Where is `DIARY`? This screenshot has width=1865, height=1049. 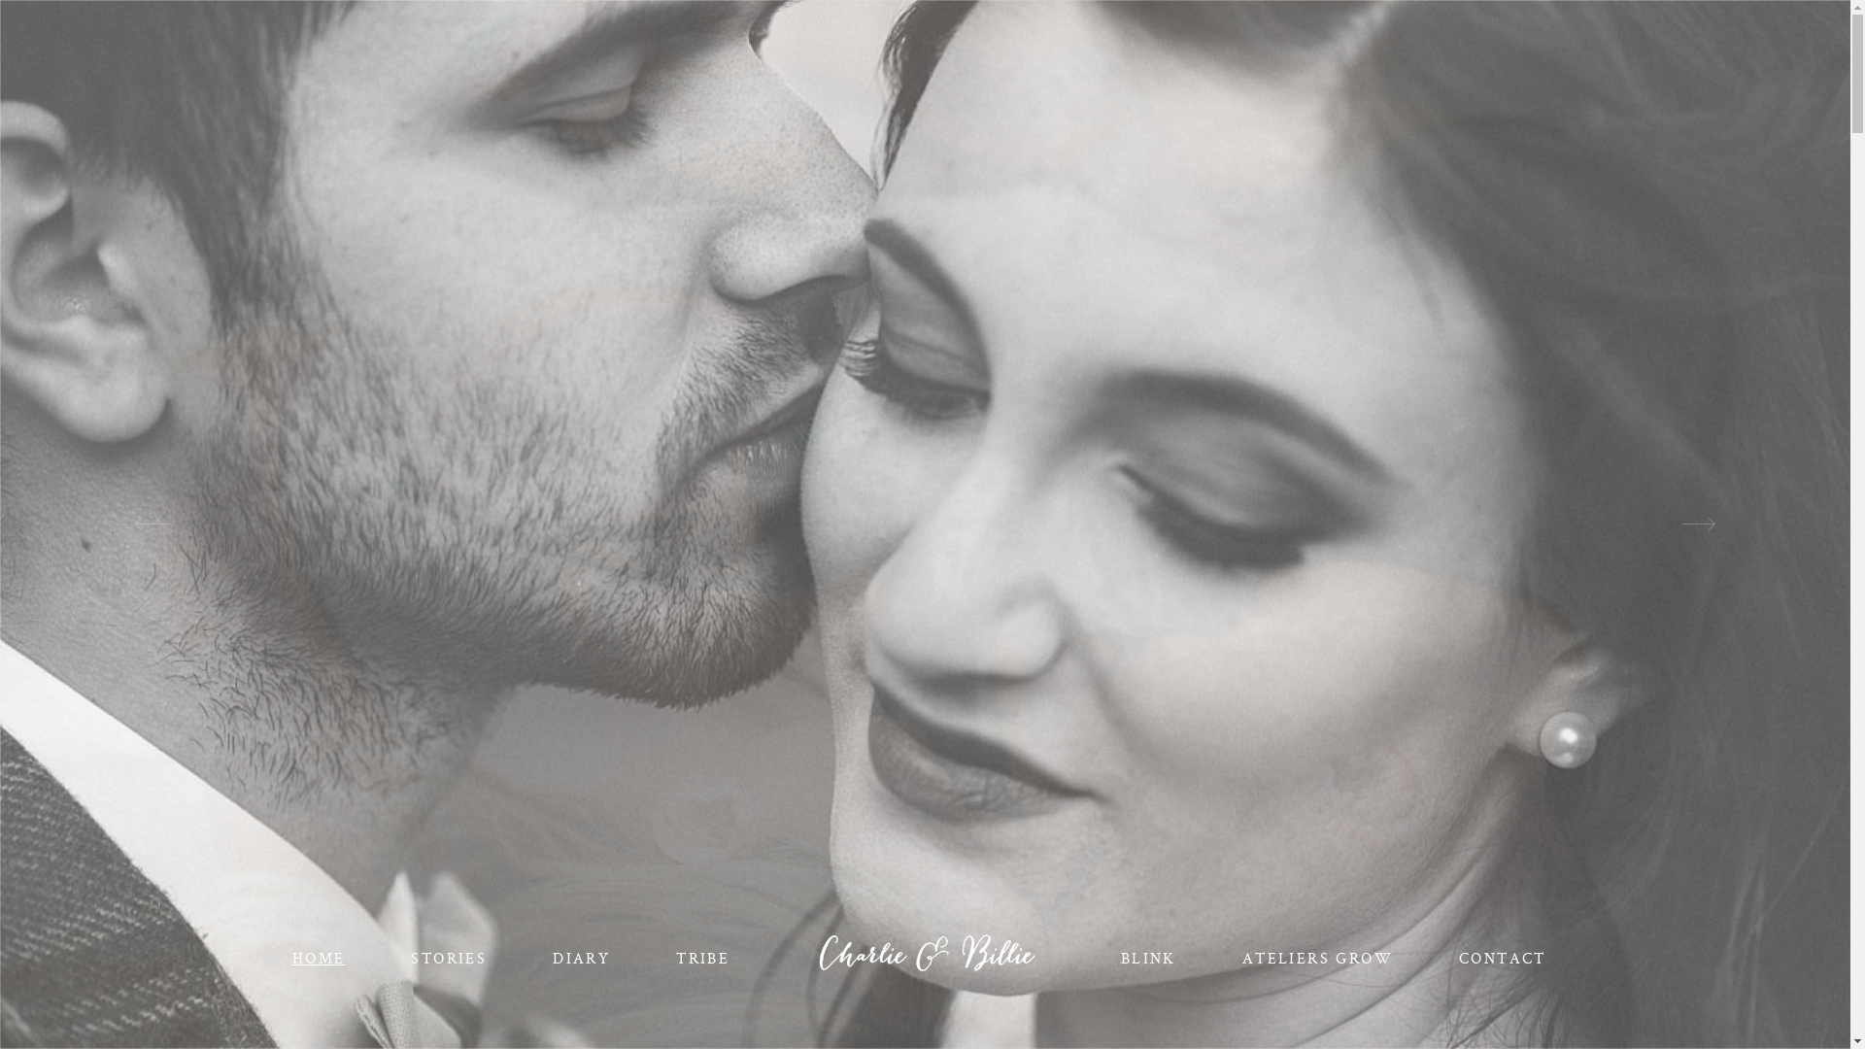 DIARY is located at coordinates (581, 959).